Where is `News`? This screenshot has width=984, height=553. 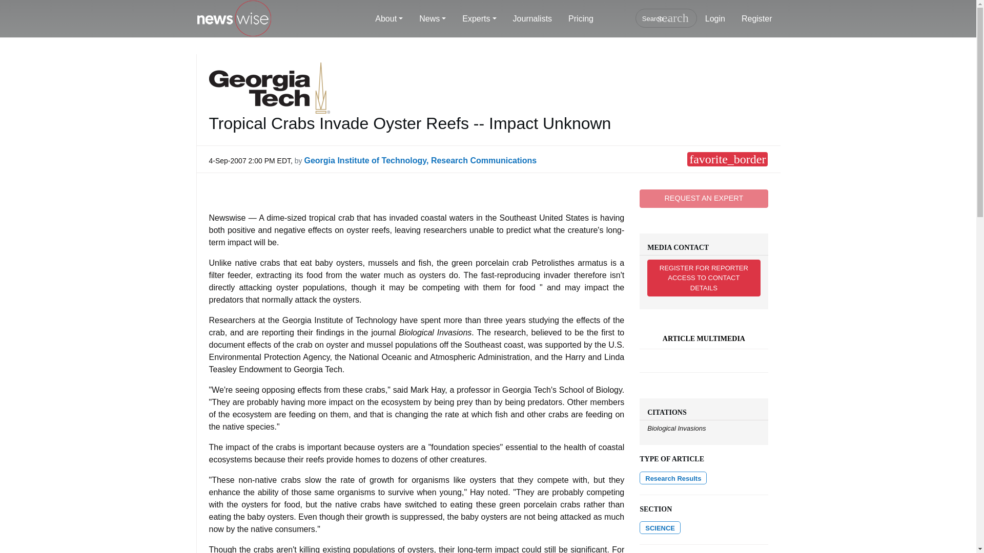 News is located at coordinates (433, 19).